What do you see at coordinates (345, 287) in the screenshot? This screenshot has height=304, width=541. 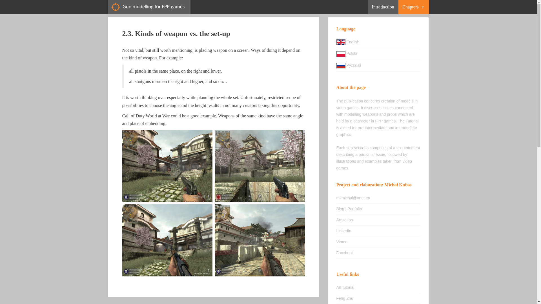 I see `Digital art for begginers` at bounding box center [345, 287].